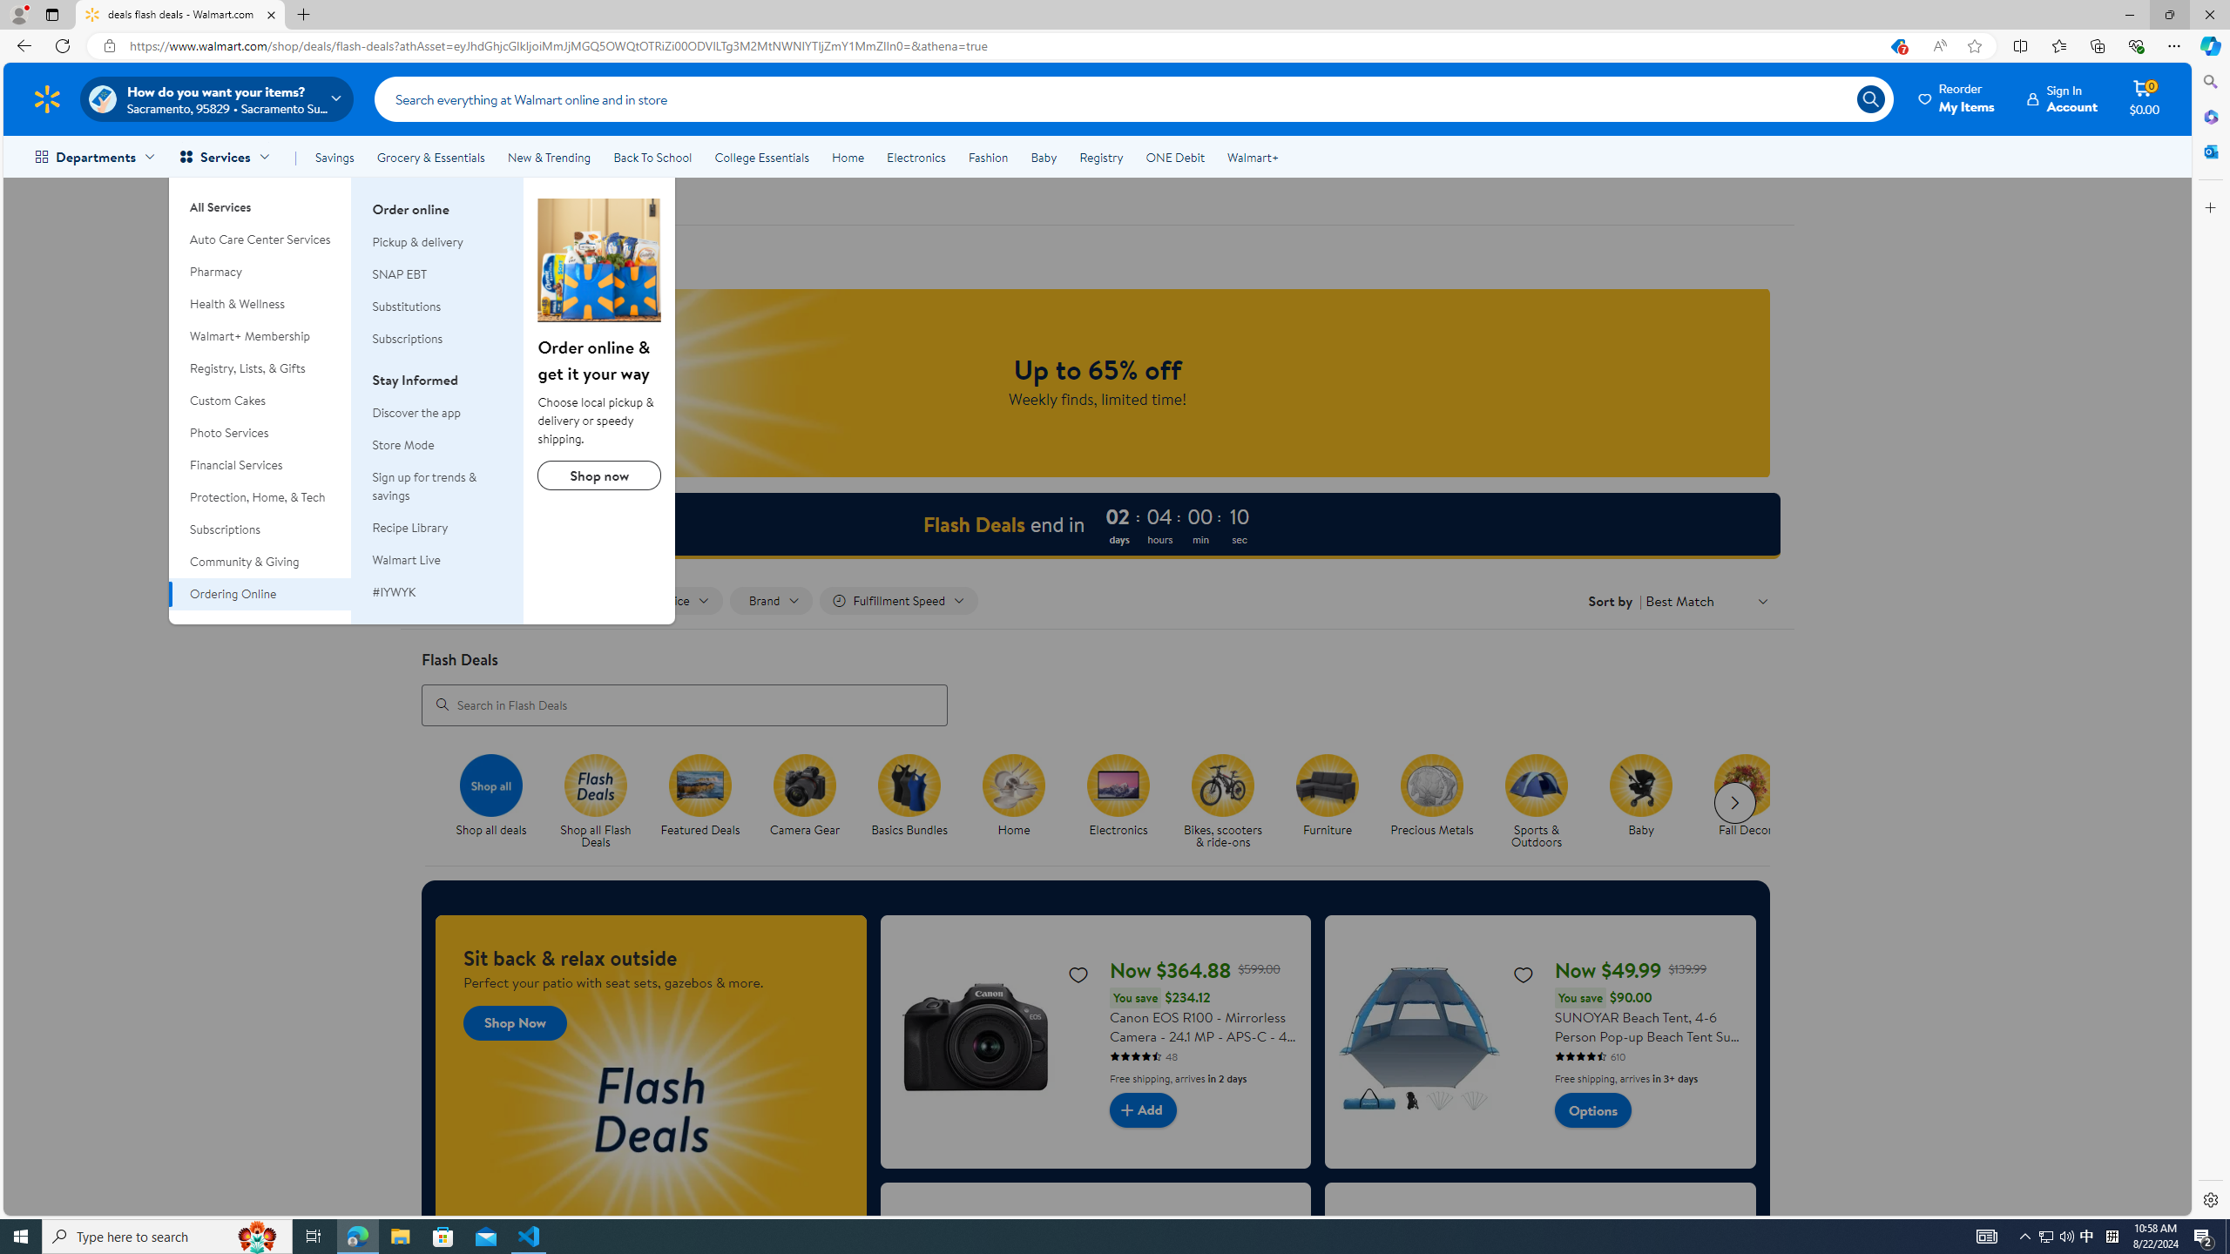 The height and width of the screenshot is (1254, 2230). What do you see at coordinates (437, 528) in the screenshot?
I see `Recipe Library` at bounding box center [437, 528].